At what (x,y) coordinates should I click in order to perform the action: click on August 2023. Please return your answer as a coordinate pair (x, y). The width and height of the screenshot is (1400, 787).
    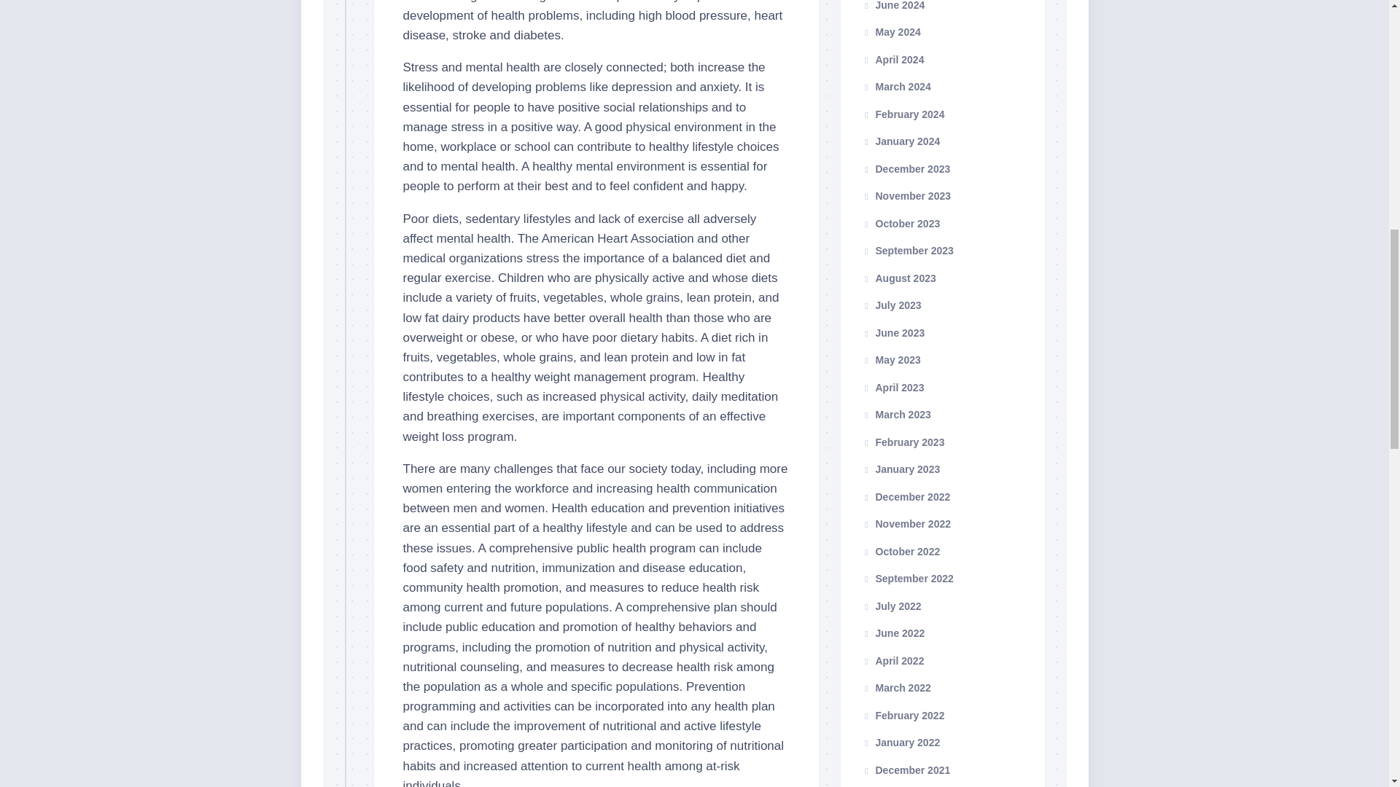
    Looking at the image, I should click on (898, 278).